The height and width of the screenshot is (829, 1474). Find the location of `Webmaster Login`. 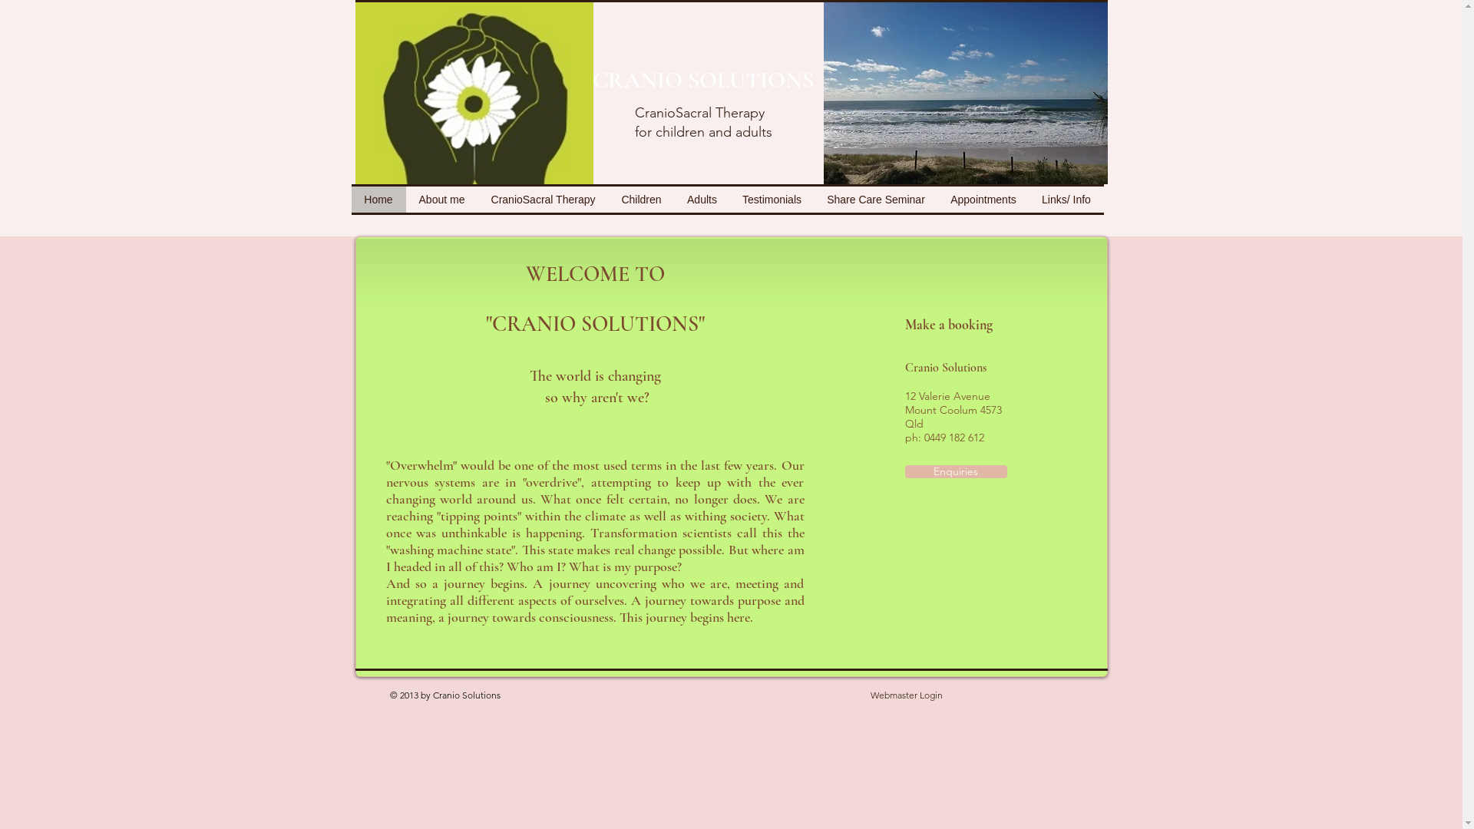

Webmaster Login is located at coordinates (906, 696).